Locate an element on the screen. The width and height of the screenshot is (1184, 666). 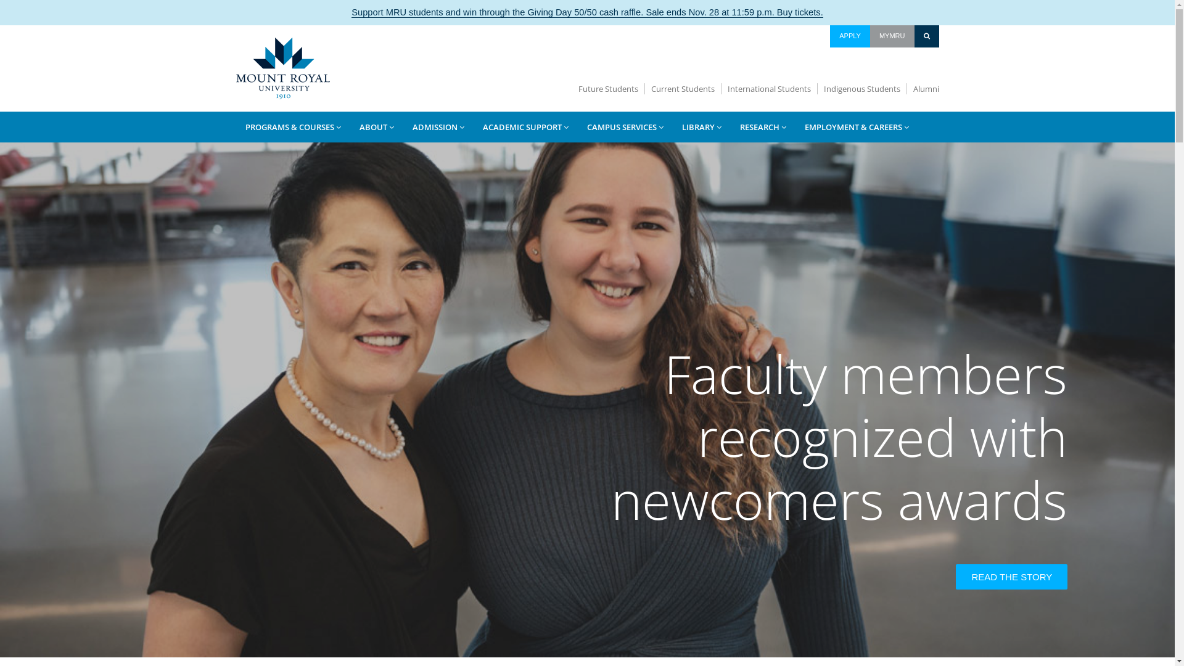
Indigenous Students is located at coordinates (862, 89).